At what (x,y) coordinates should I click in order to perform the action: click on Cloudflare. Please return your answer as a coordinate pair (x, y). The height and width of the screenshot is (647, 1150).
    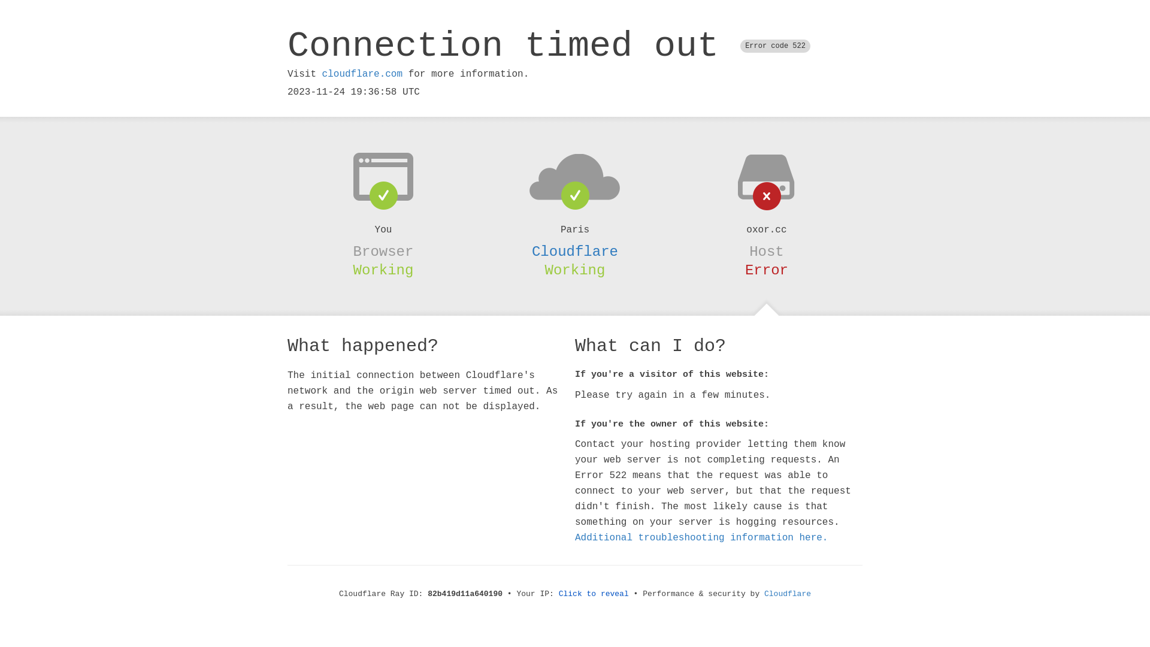
    Looking at the image, I should click on (788, 594).